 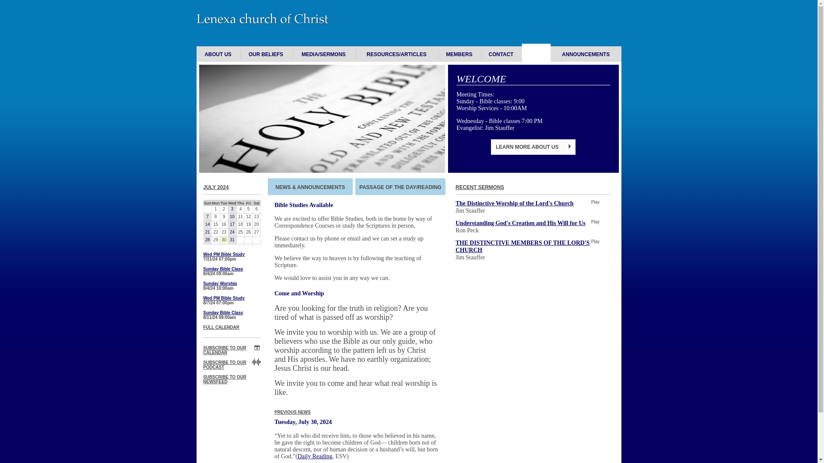 What do you see at coordinates (216, 187) in the screenshot?
I see `JULY 2024` at bounding box center [216, 187].